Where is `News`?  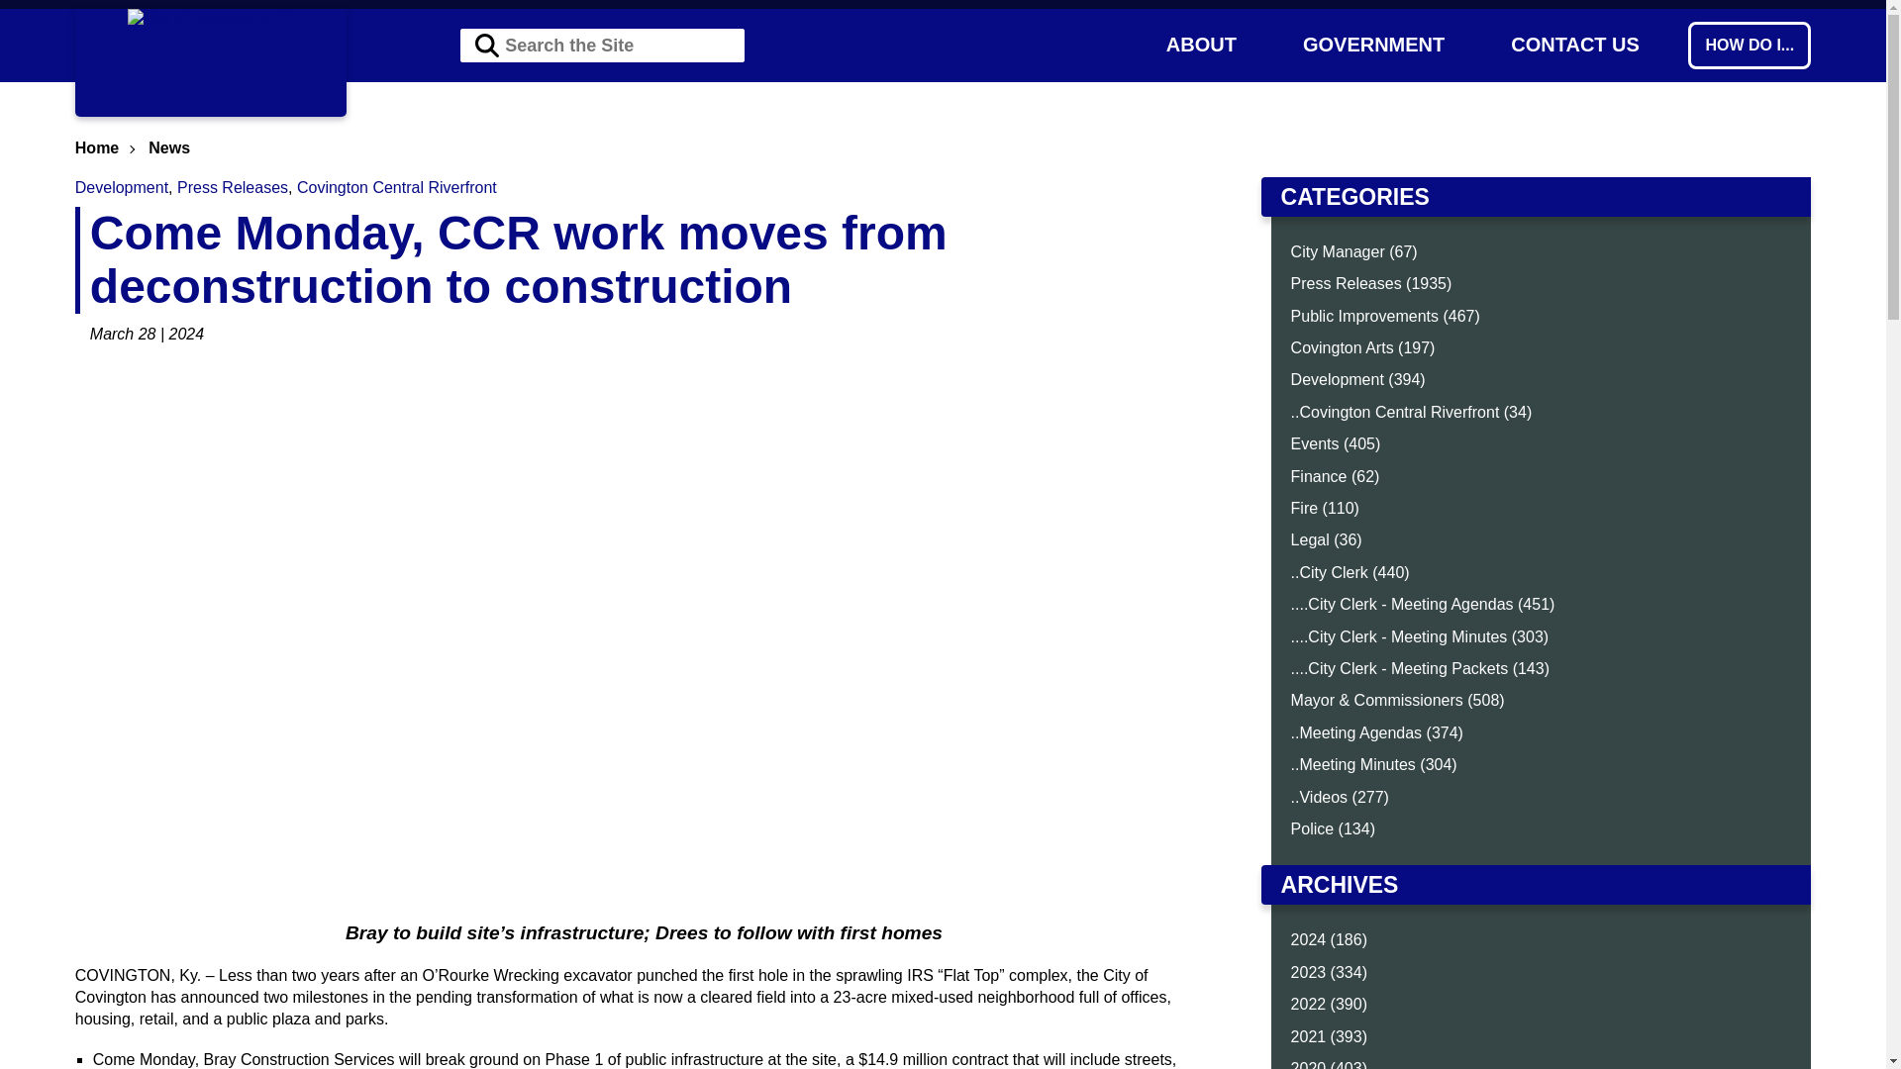 News is located at coordinates (168, 147).